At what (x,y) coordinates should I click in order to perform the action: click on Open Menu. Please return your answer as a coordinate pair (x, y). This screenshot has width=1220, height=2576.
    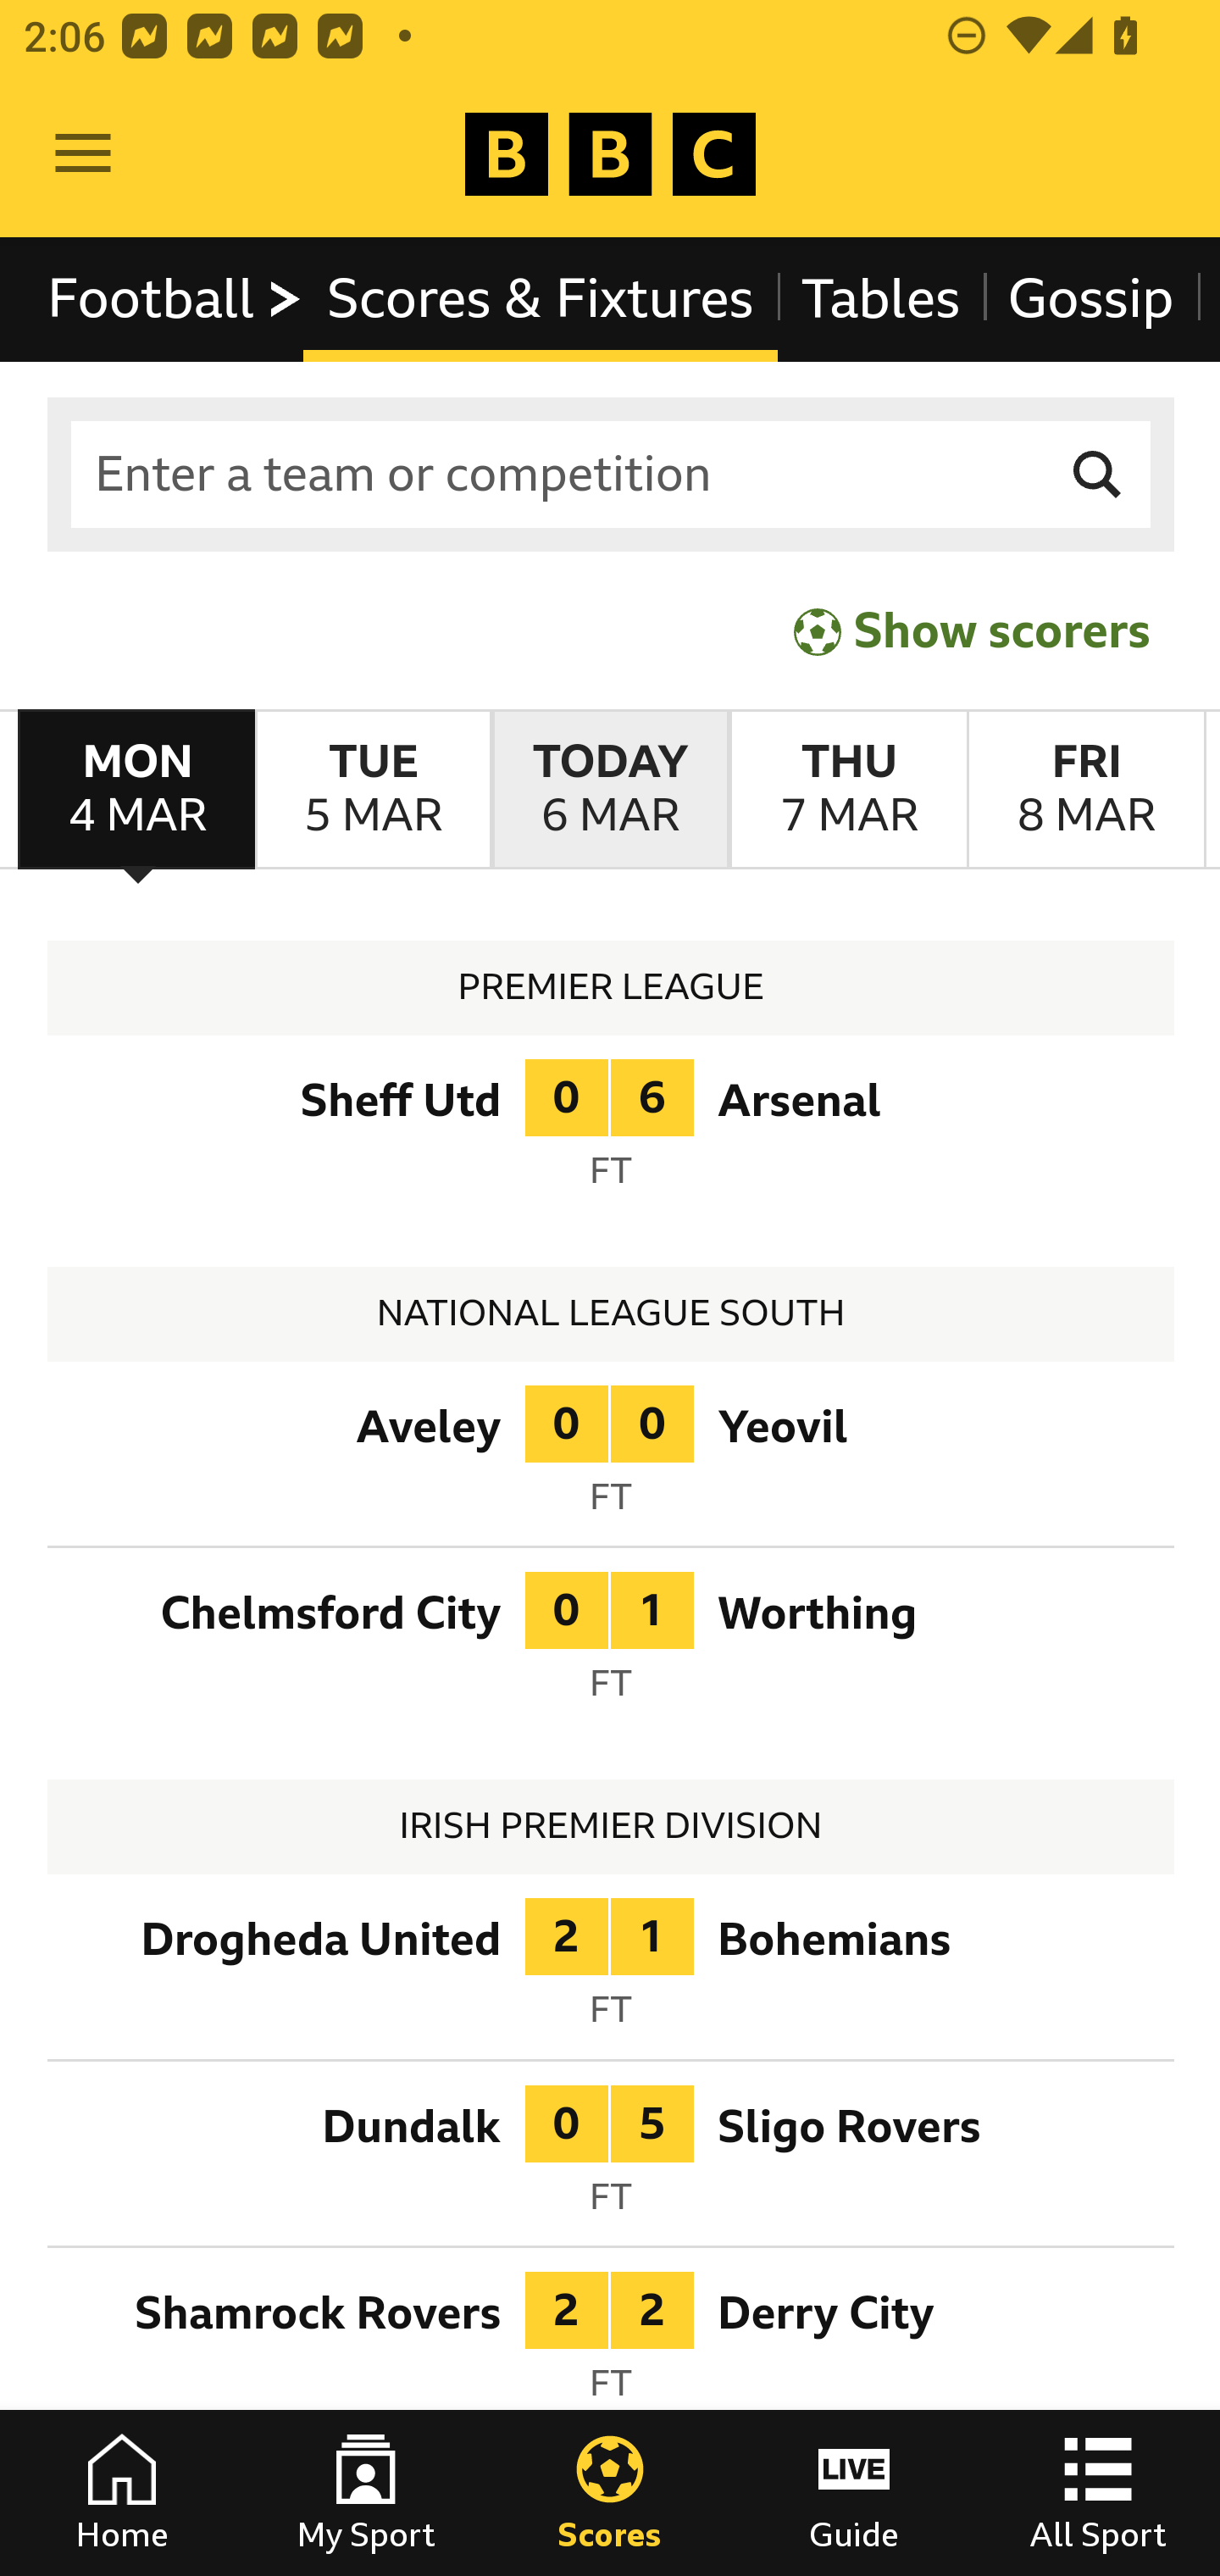
    Looking at the image, I should click on (83, 154).